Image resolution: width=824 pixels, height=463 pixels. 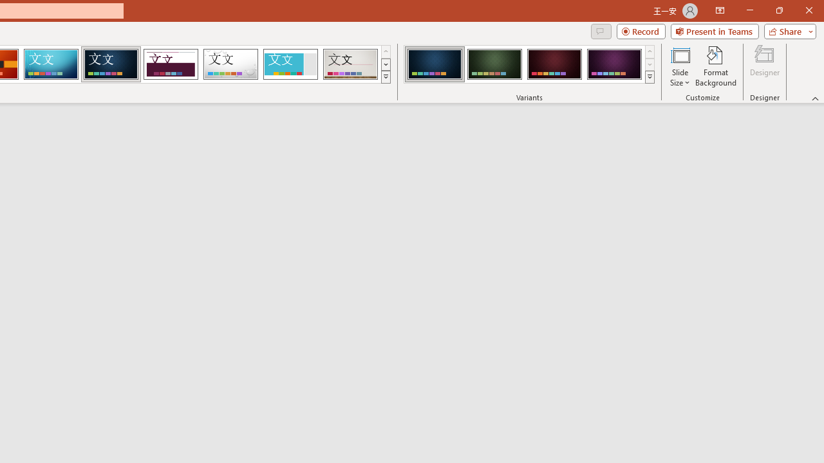 What do you see at coordinates (680, 66) in the screenshot?
I see `Slide Size` at bounding box center [680, 66].